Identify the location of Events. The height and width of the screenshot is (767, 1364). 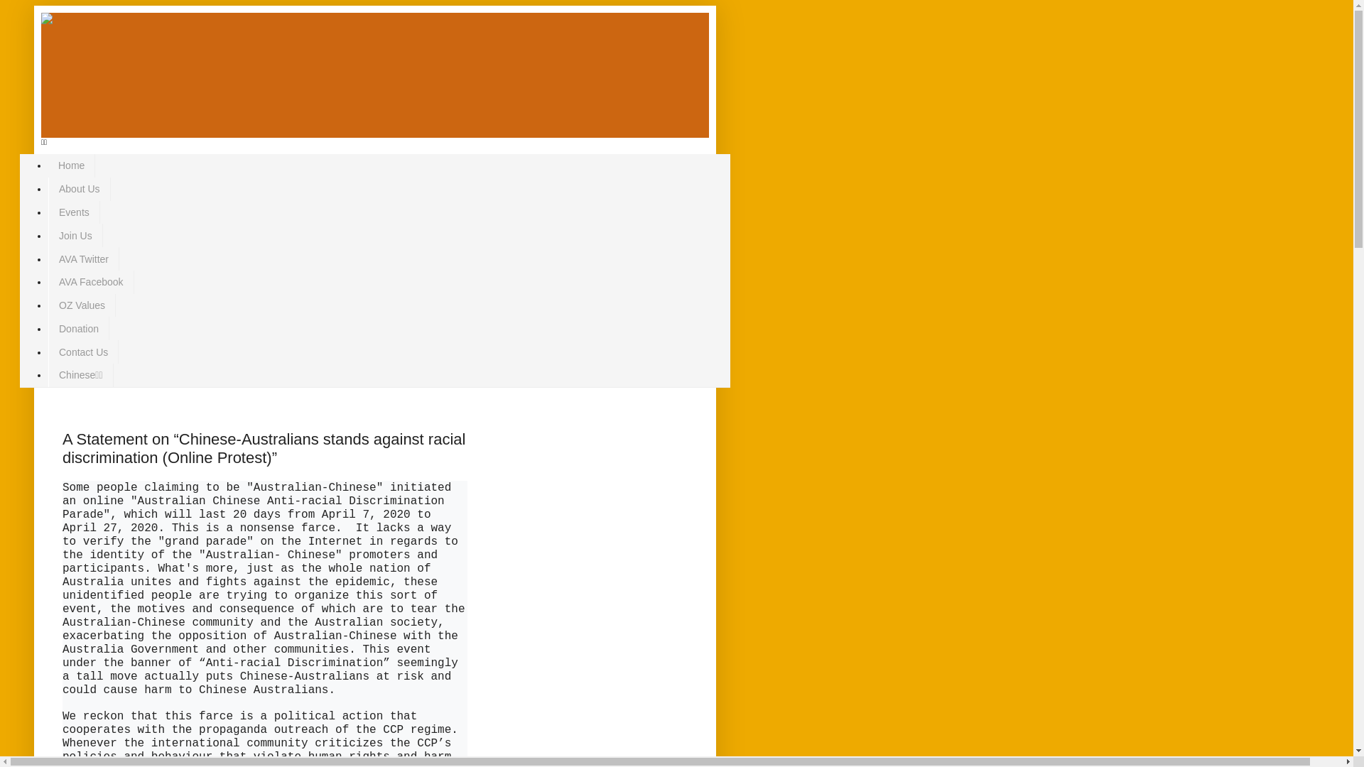
(74, 213).